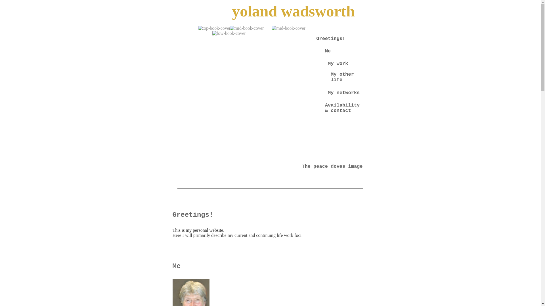 This screenshot has width=545, height=306. Describe the element at coordinates (345, 93) in the screenshot. I see `My networks ` at that location.